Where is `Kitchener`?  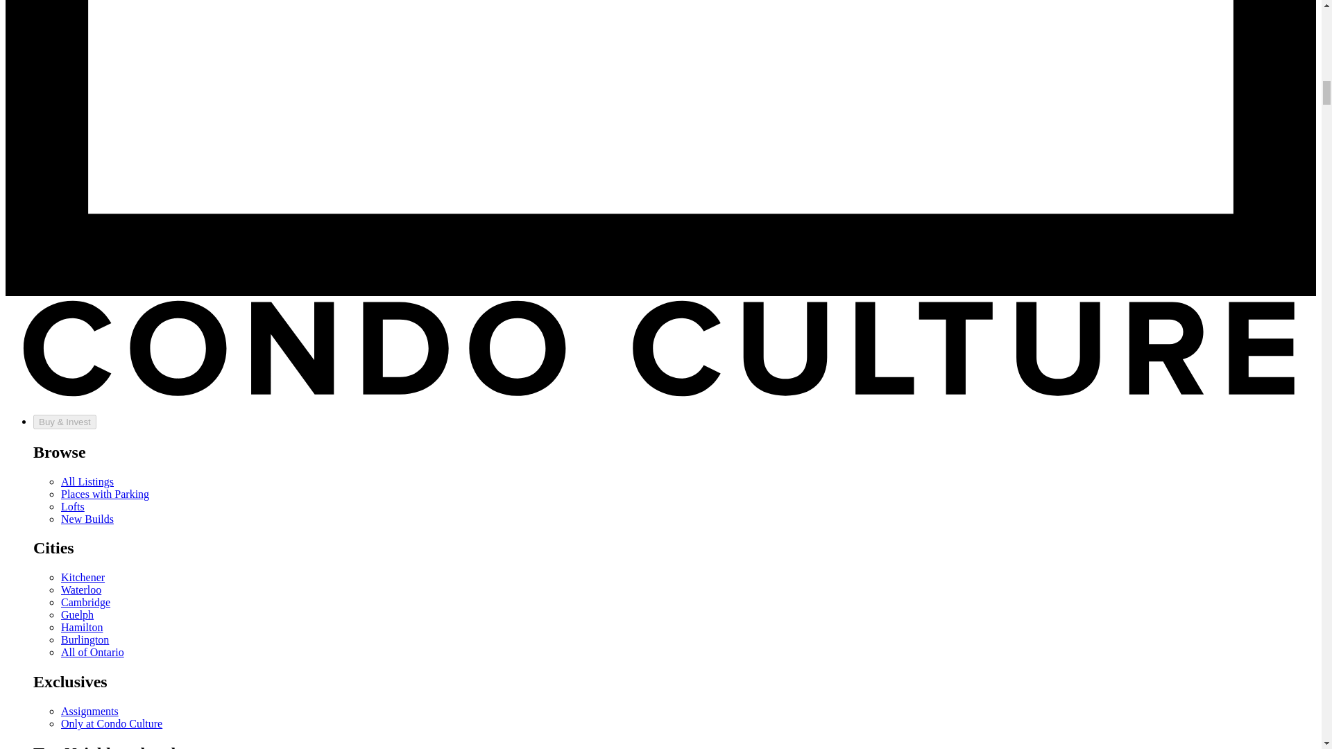
Kitchener is located at coordinates (83, 577).